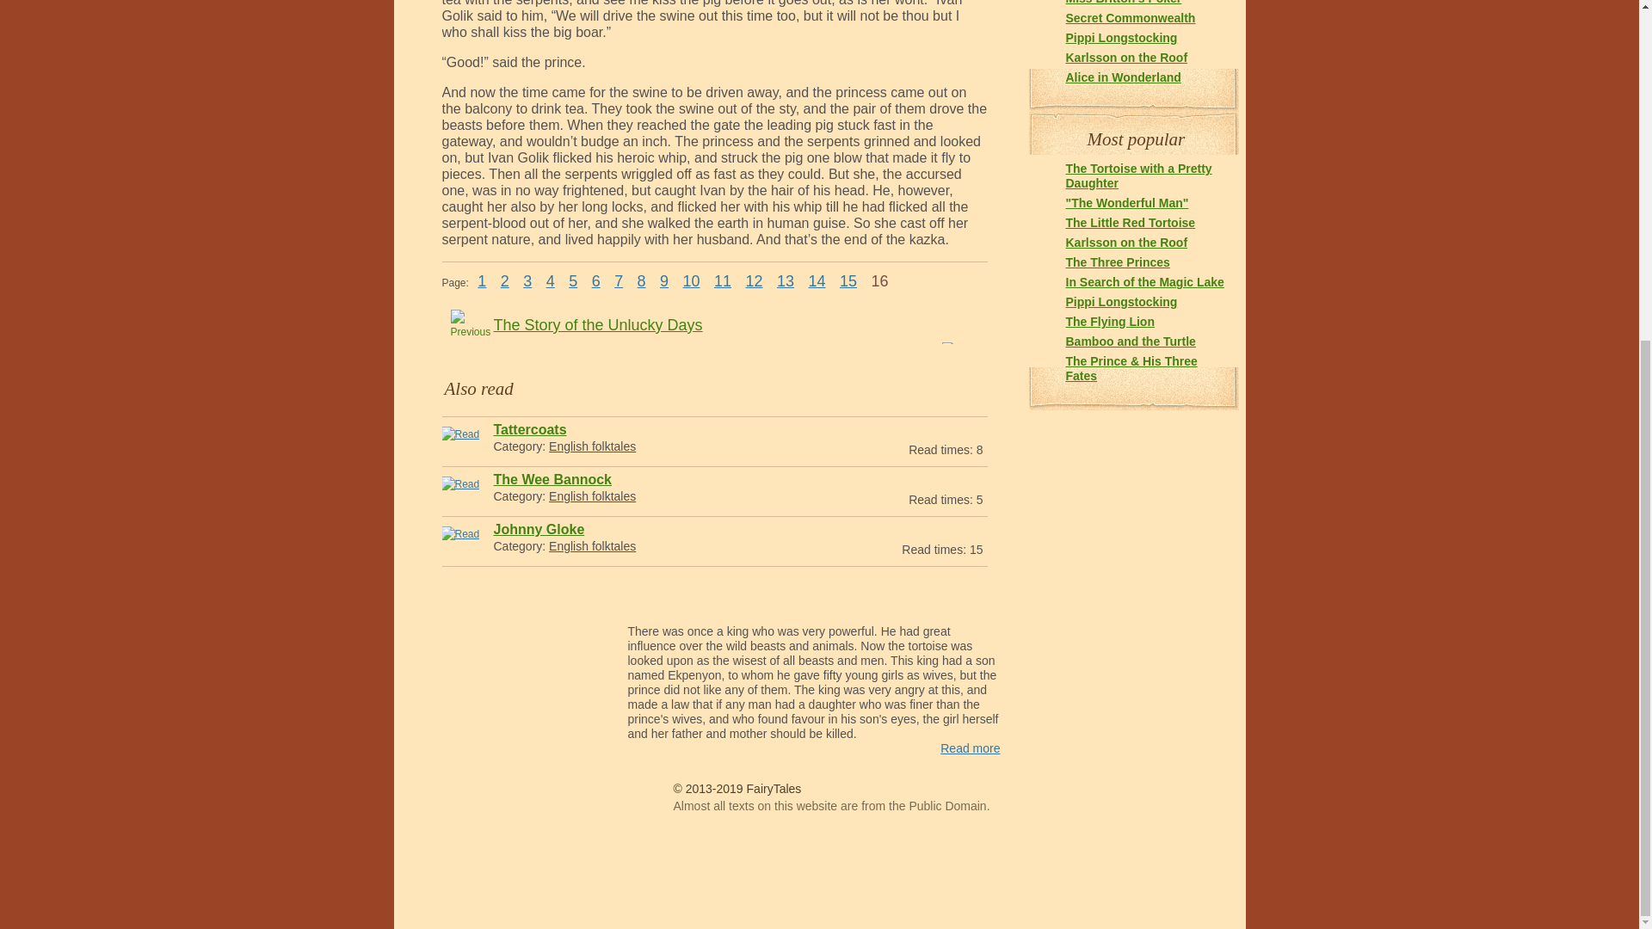 The height and width of the screenshot is (929, 1652). What do you see at coordinates (1130, 17) in the screenshot?
I see `Secret Commonwealth` at bounding box center [1130, 17].